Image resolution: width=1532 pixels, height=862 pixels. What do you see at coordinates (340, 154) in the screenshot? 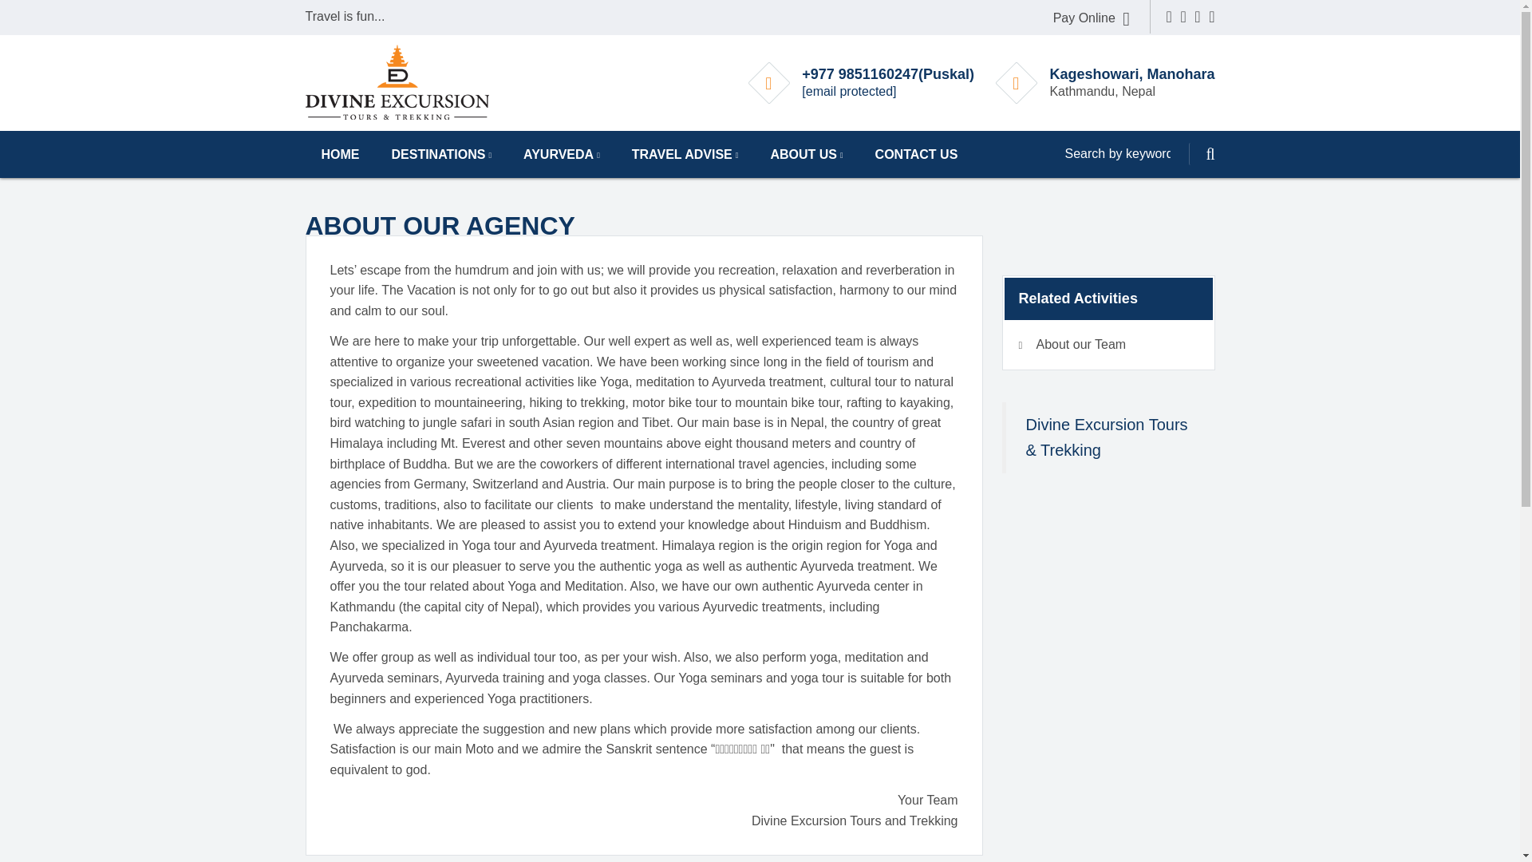
I see `HOME` at bounding box center [340, 154].